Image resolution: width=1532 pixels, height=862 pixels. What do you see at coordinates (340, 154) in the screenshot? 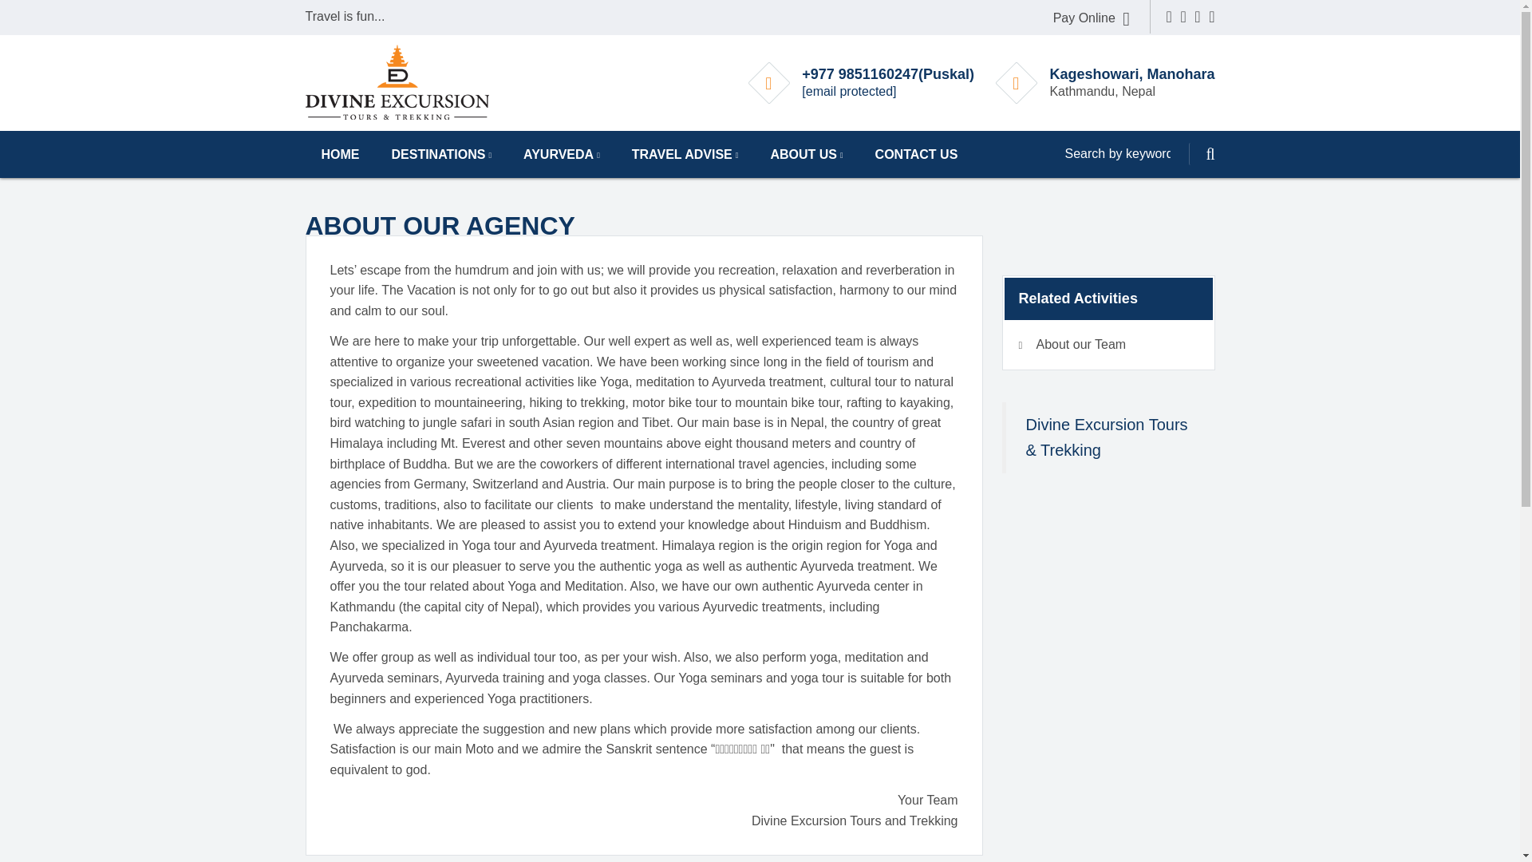
I see `HOME` at bounding box center [340, 154].